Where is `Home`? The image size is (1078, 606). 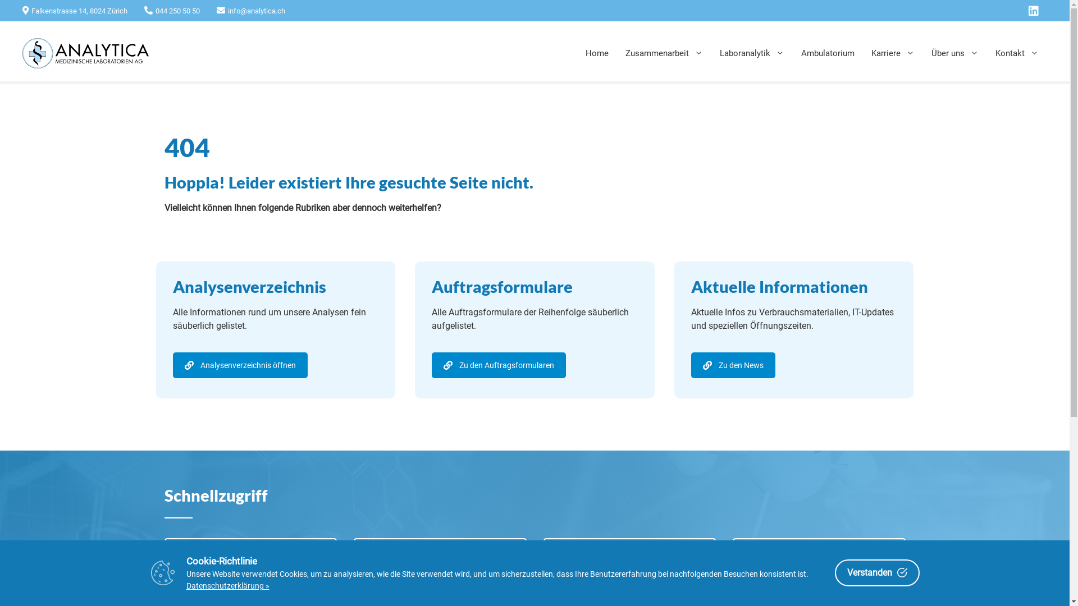 Home is located at coordinates (597, 53).